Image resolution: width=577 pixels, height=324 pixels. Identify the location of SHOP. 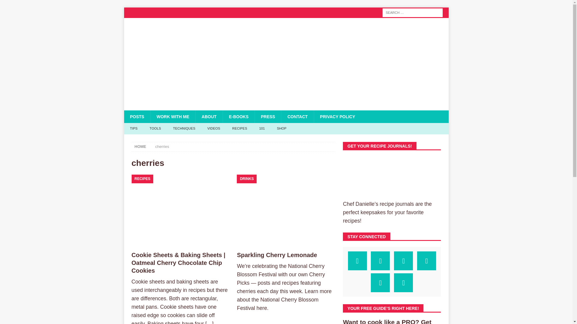
(281, 129).